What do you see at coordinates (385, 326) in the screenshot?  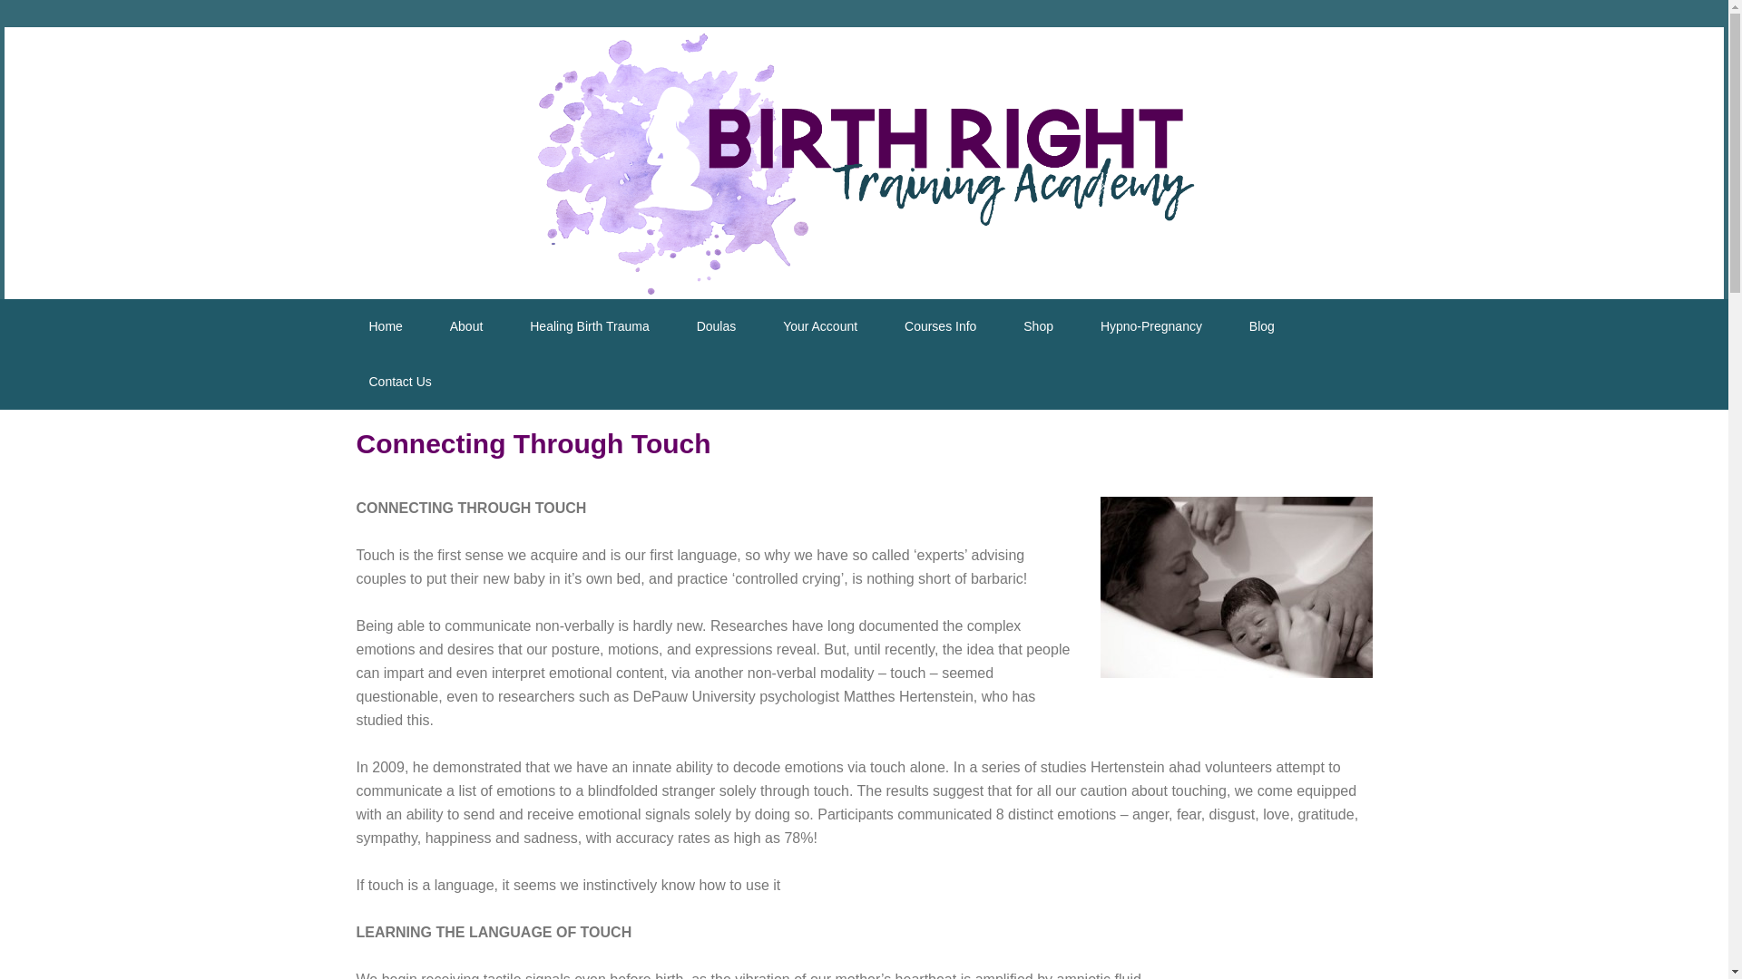 I see `Home` at bounding box center [385, 326].